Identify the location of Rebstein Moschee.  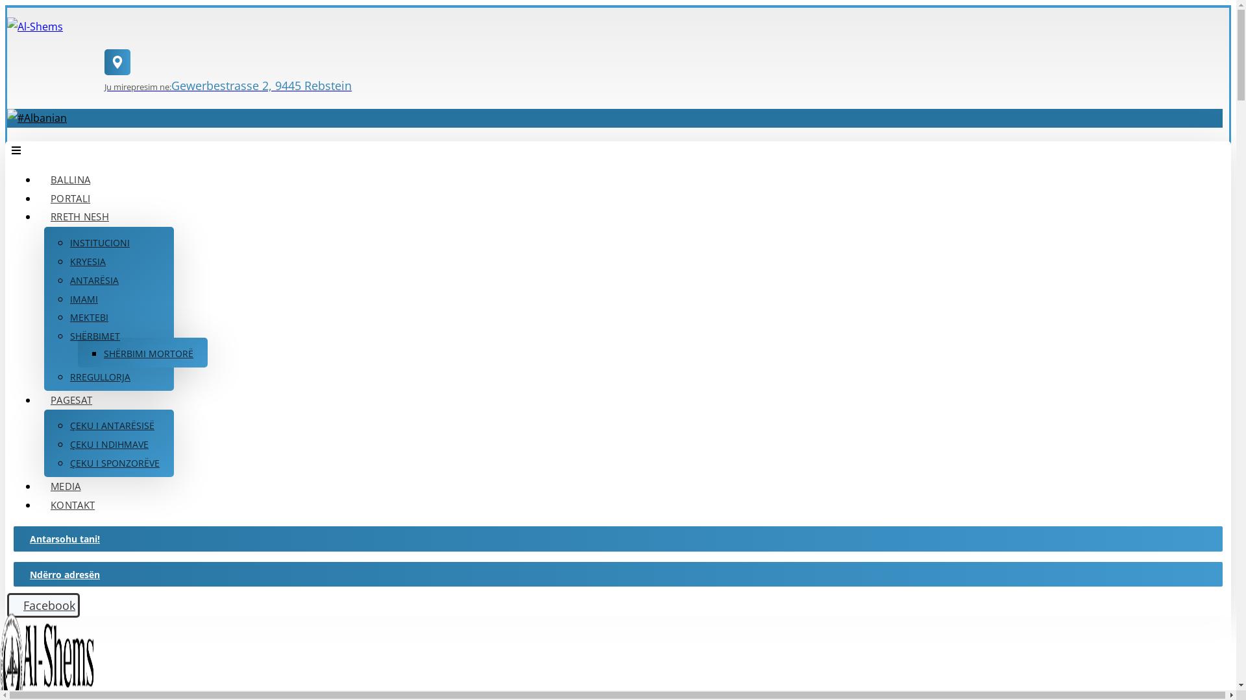
(35, 27).